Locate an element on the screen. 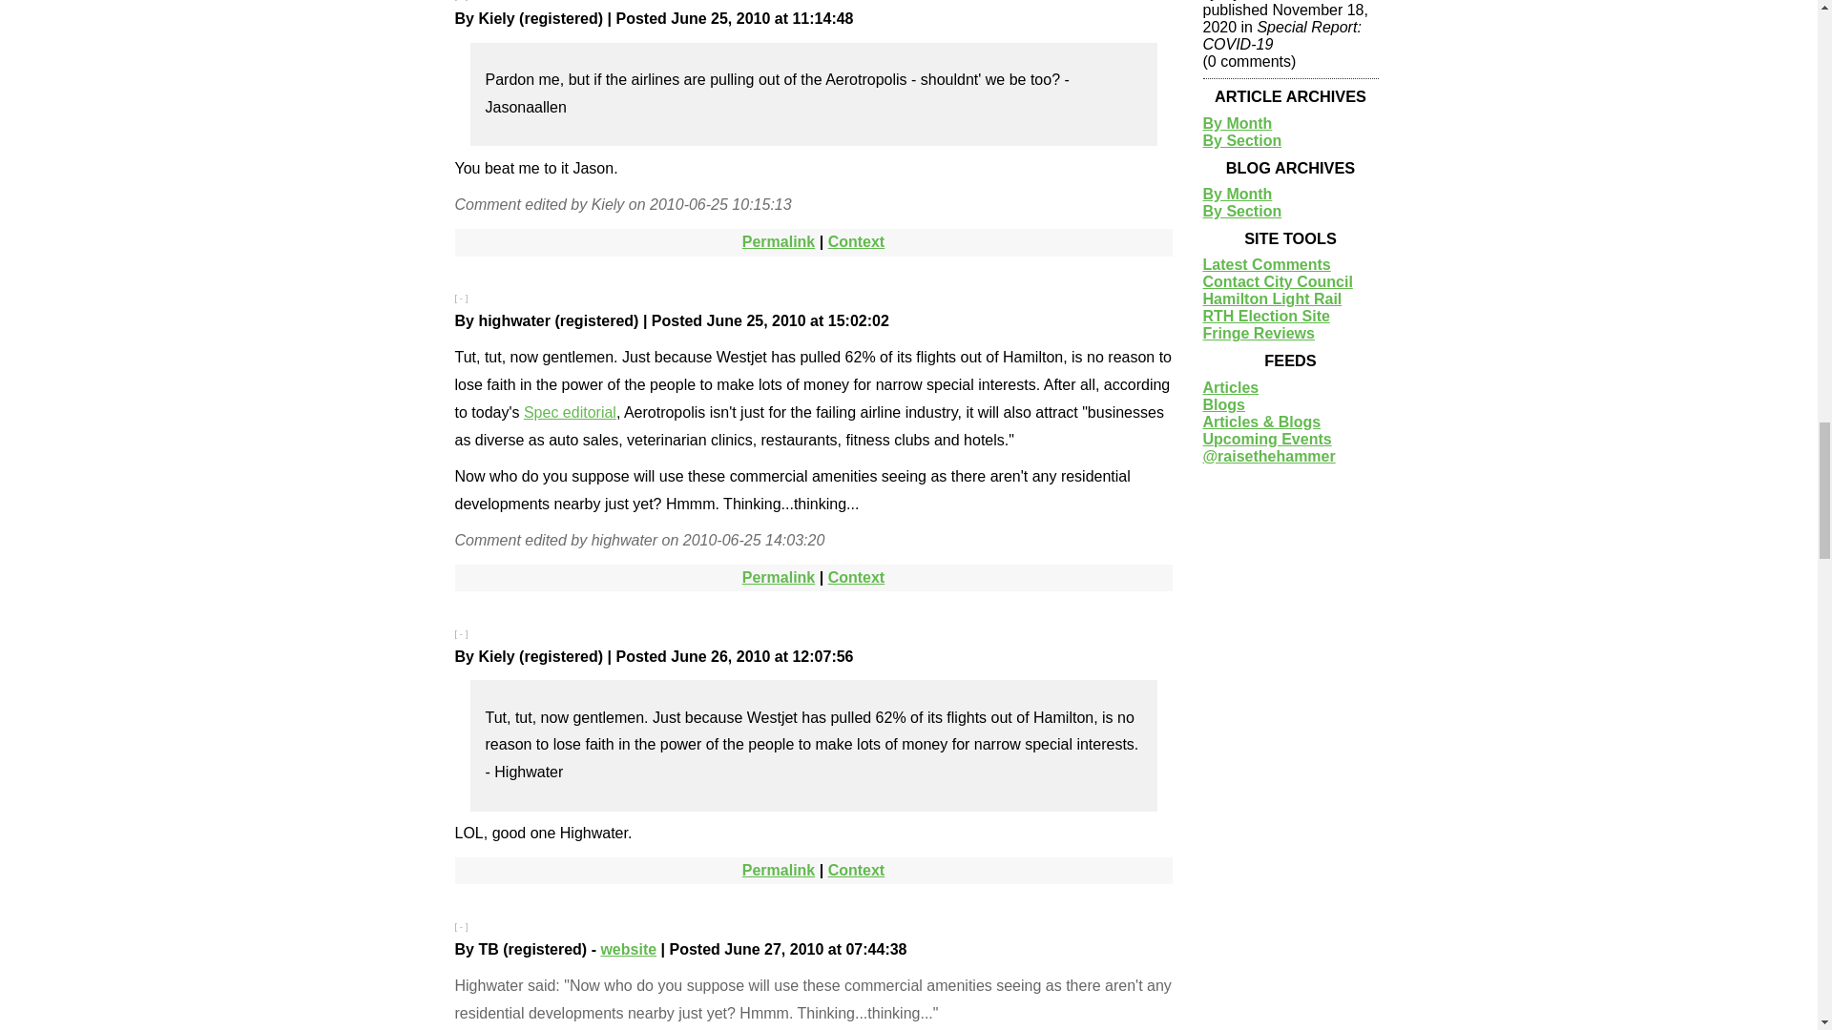  Permalink is located at coordinates (779, 242).